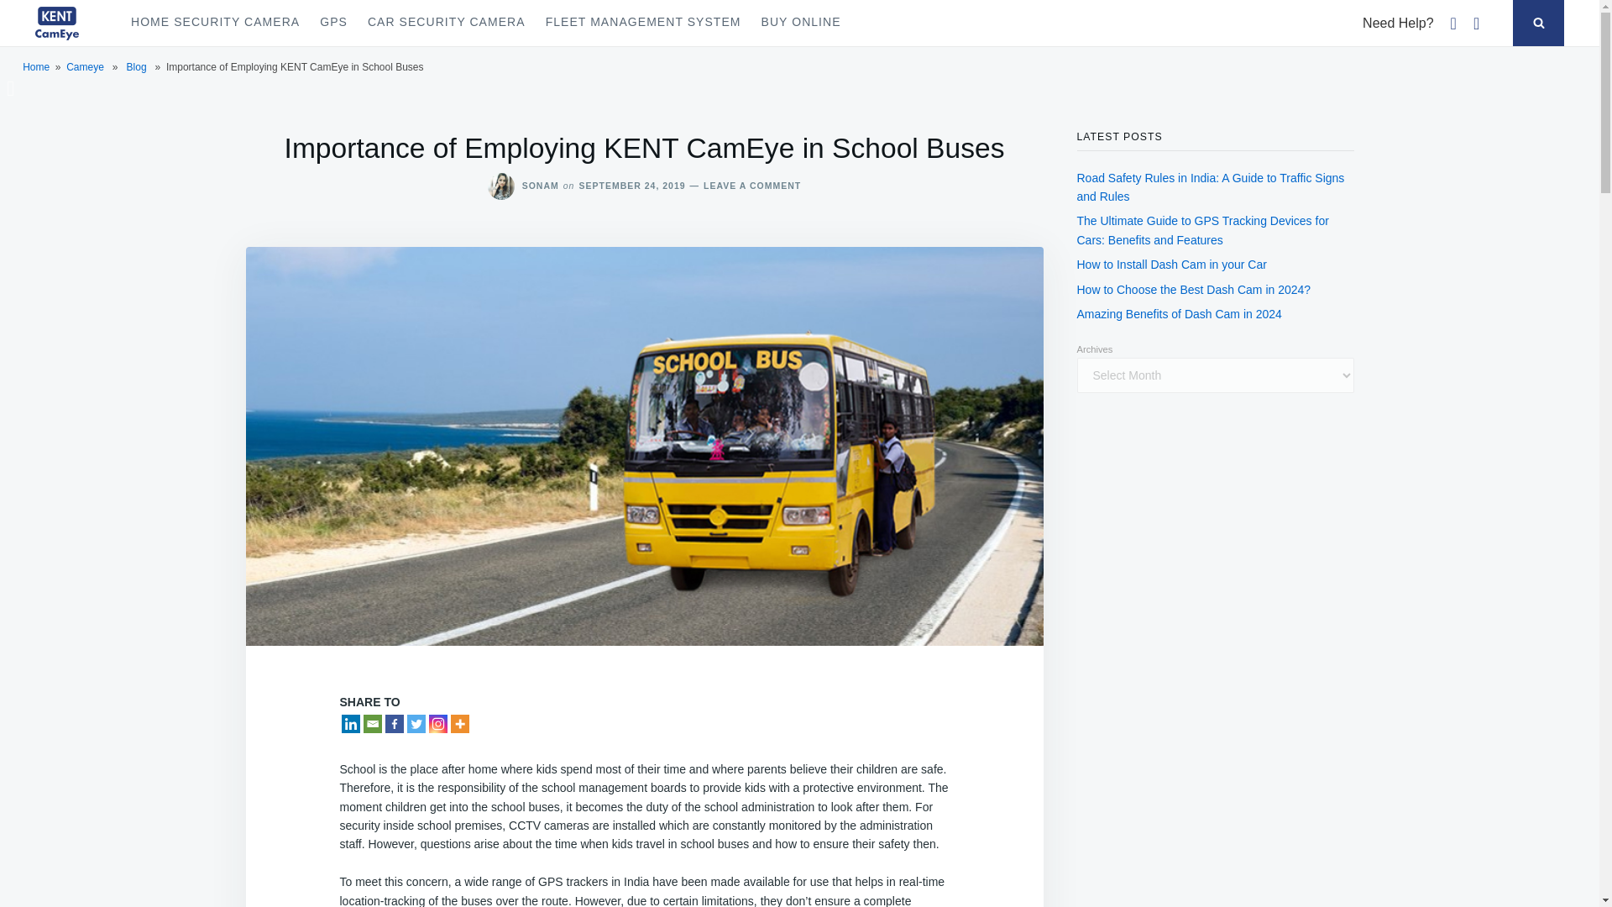 Image resolution: width=1612 pixels, height=907 pixels. I want to click on More, so click(458, 724).